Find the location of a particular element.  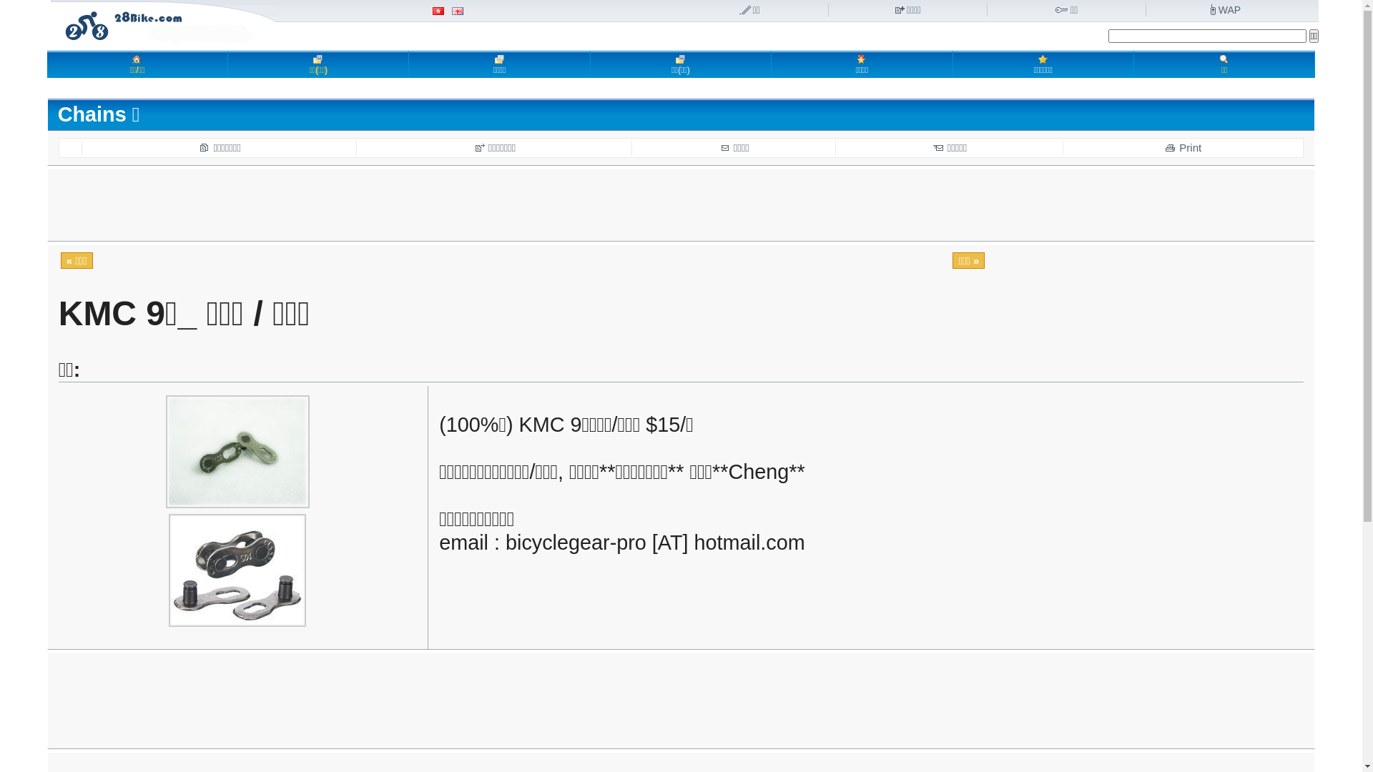

28Bike Classifieds is located at coordinates (164, 24).